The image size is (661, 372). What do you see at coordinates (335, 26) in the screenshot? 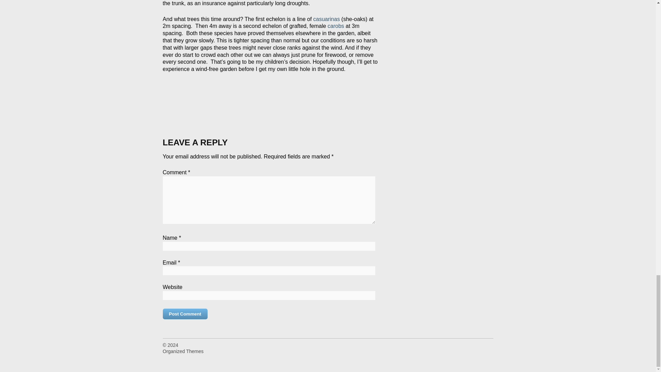
I see `carobs` at bounding box center [335, 26].